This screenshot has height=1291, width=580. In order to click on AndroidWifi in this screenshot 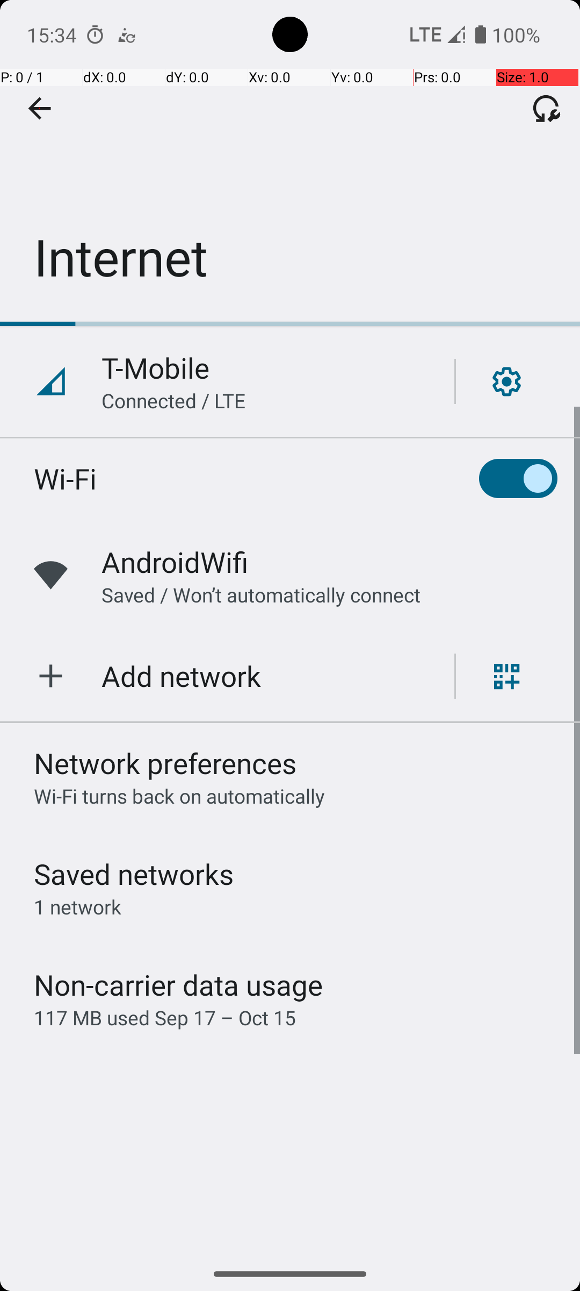, I will do `click(175, 562)`.